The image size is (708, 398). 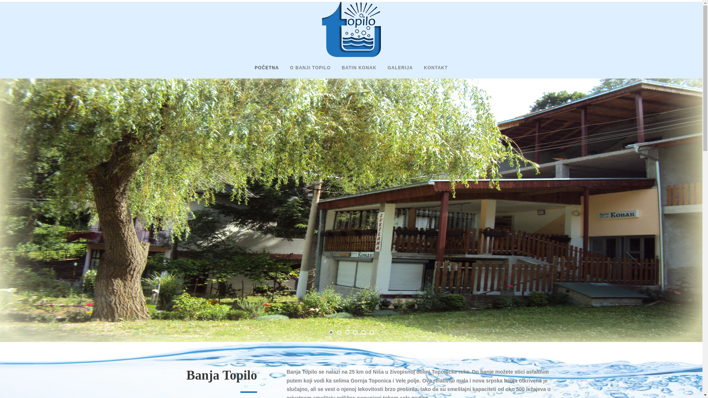 I want to click on KONTAKT, so click(x=430, y=71).